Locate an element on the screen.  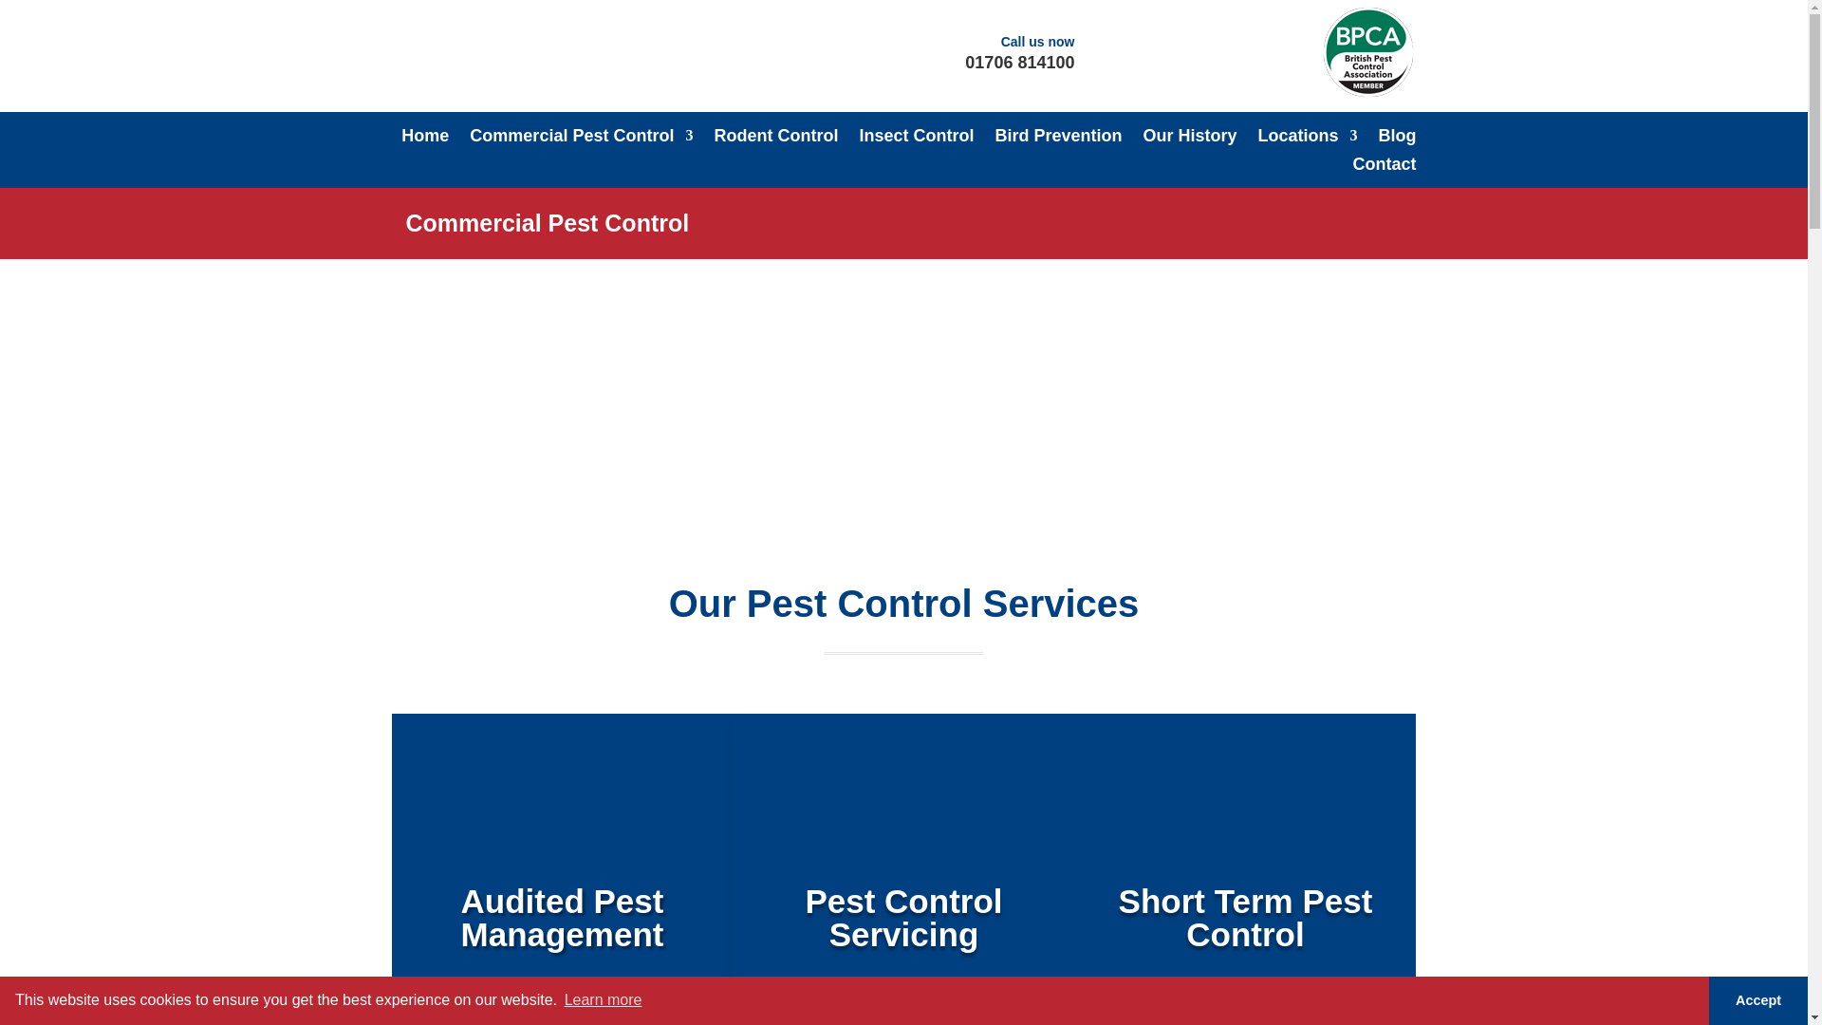
Bird Prevention is located at coordinates (1058, 139).